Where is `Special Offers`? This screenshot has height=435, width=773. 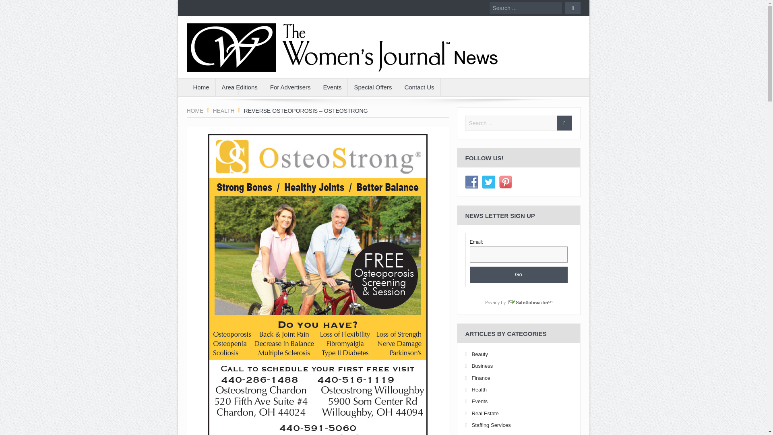 Special Offers is located at coordinates (373, 87).